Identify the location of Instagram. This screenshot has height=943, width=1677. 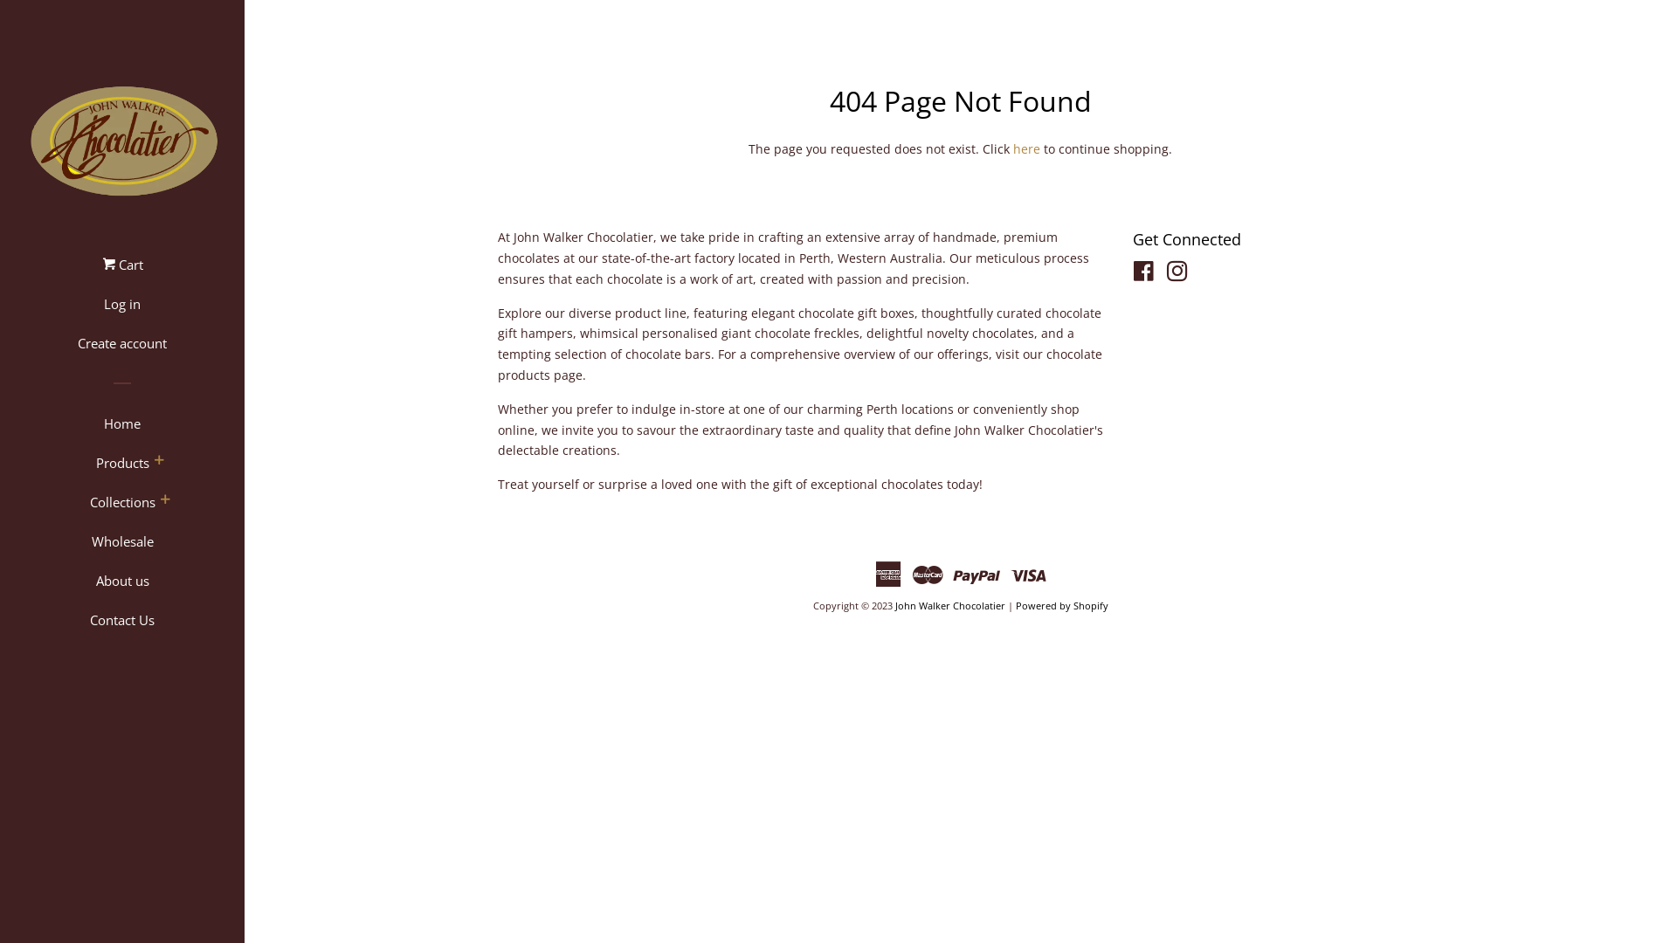
(1177, 274).